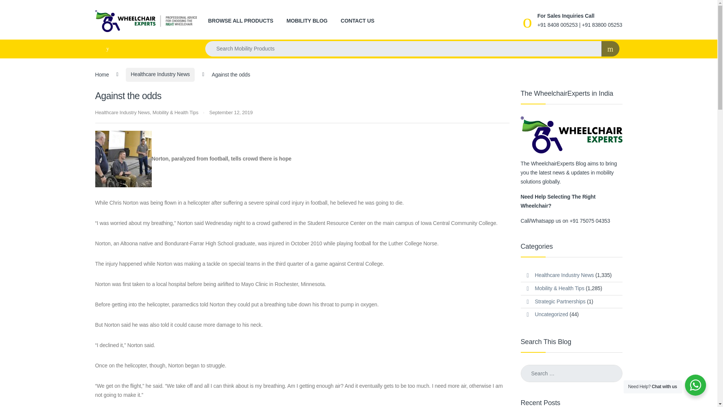 Image resolution: width=723 pixels, height=407 pixels. What do you see at coordinates (15, 8) in the screenshot?
I see `Search` at bounding box center [15, 8].